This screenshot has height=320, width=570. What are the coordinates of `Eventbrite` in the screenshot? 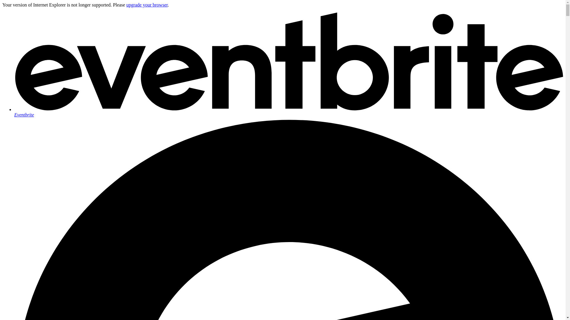 It's located at (289, 112).